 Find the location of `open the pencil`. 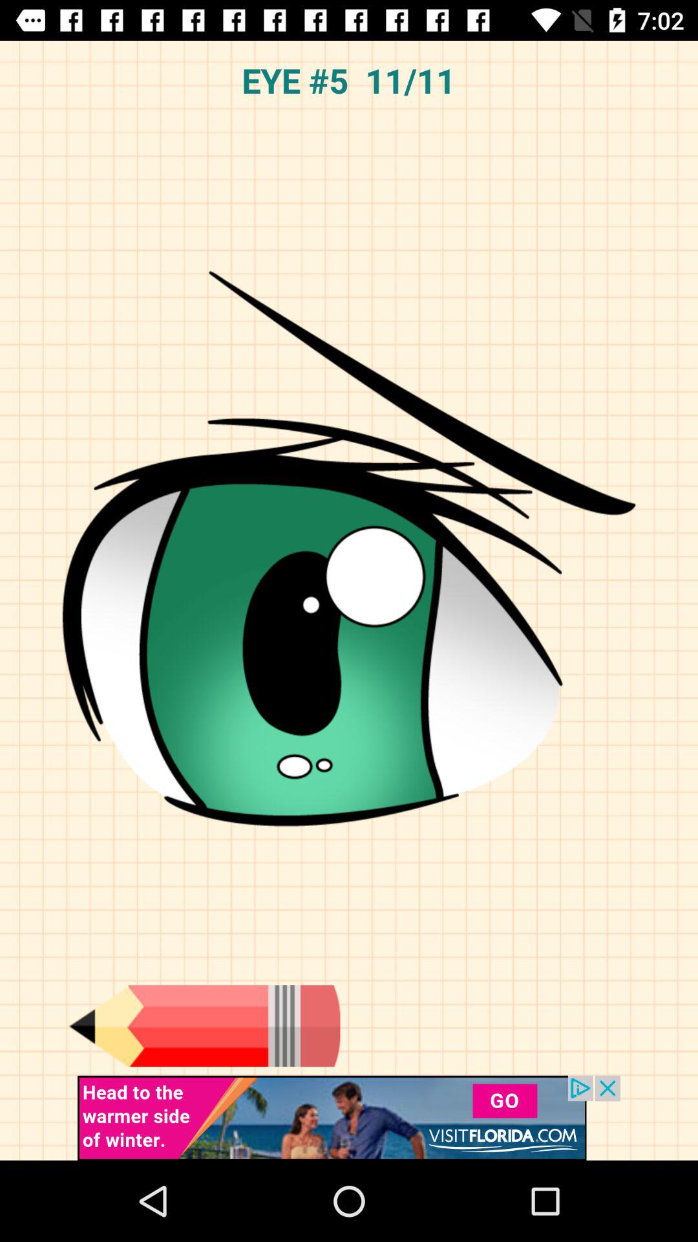

open the pencil is located at coordinates (204, 1026).